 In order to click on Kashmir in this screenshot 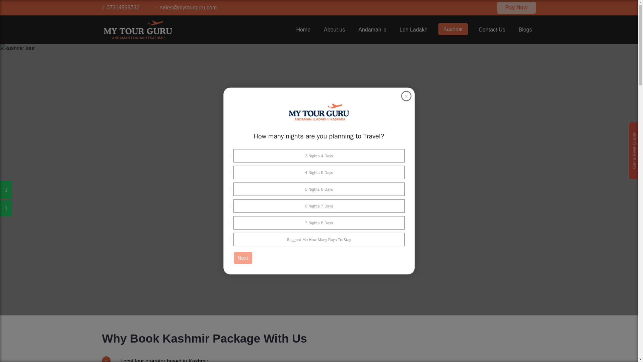, I will do `click(453, 29)`.